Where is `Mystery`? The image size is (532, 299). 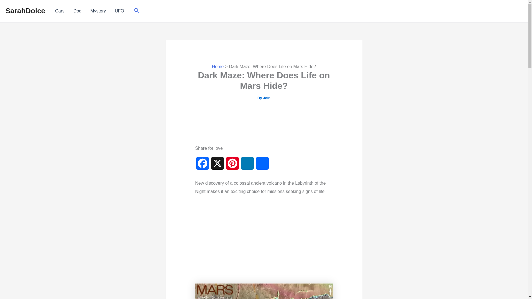 Mystery is located at coordinates (98, 11).